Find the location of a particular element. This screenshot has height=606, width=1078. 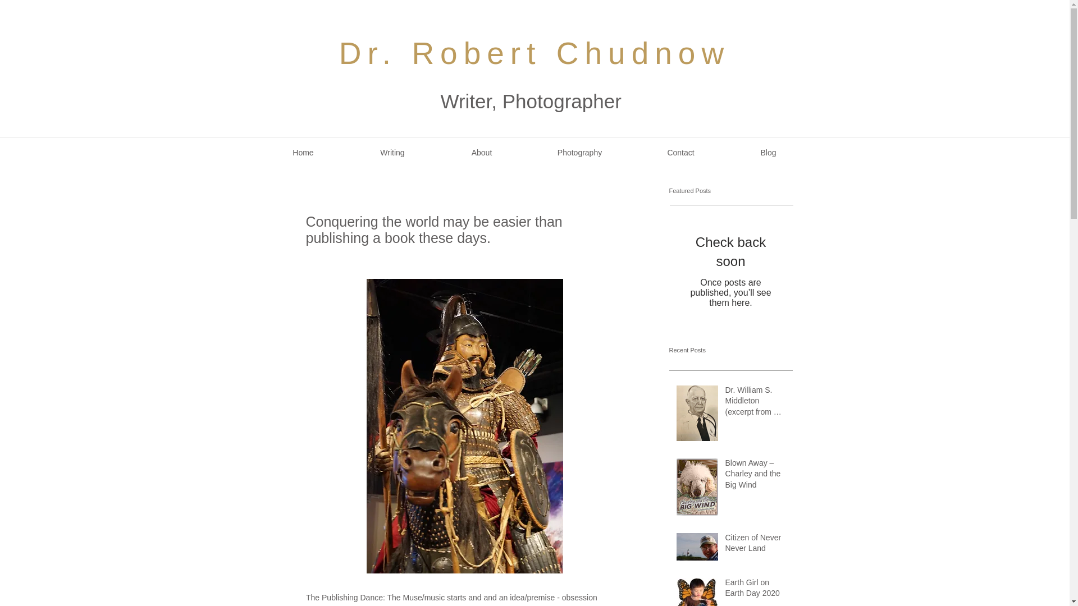

Photography is located at coordinates (580, 153).